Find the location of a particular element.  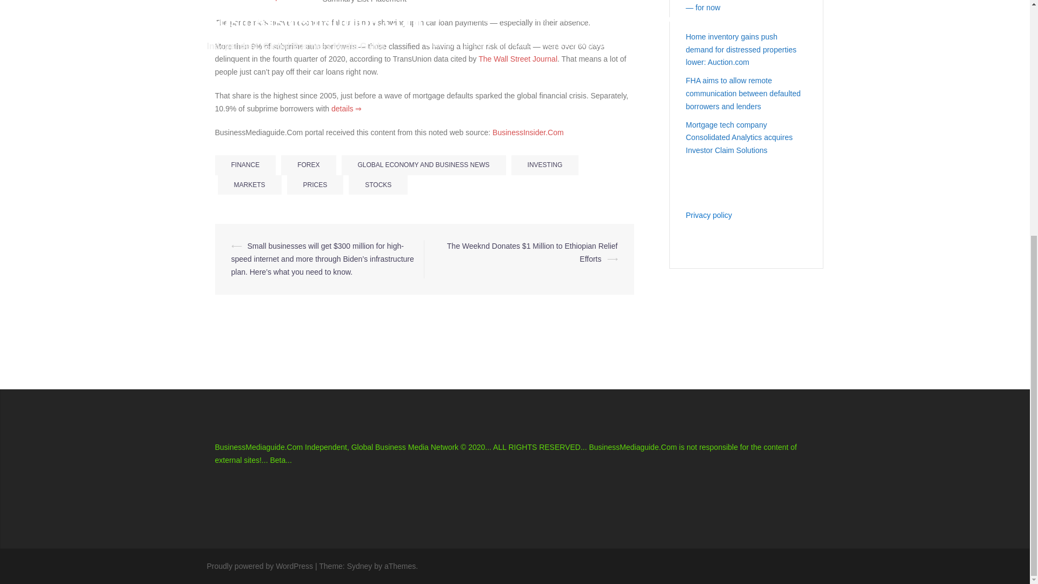

FOREX is located at coordinates (308, 164).